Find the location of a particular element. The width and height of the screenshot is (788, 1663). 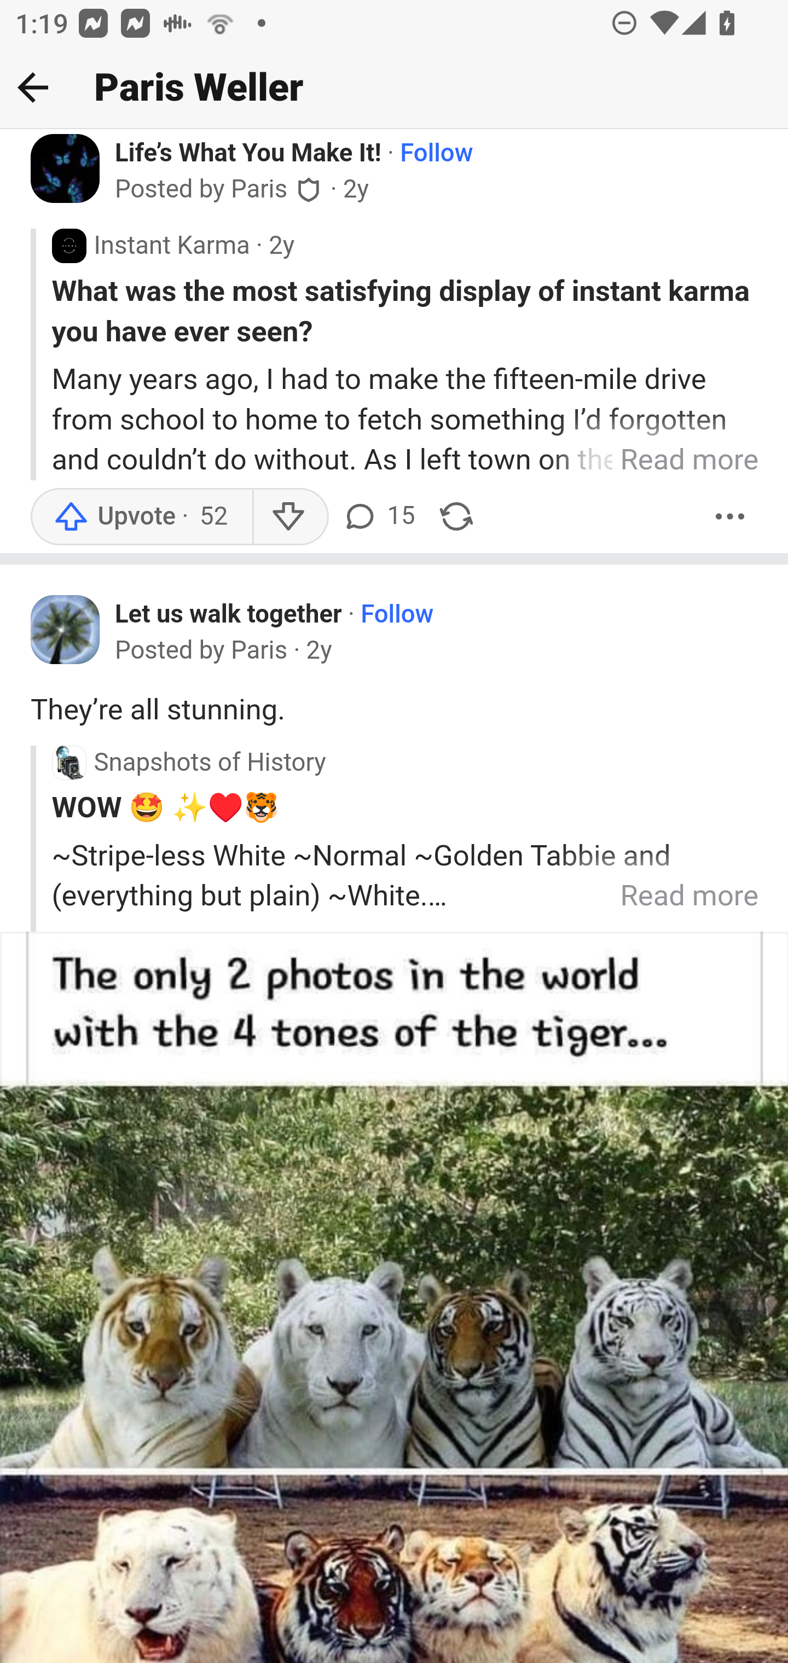

Icon for Let us walk together is located at coordinates (66, 632).